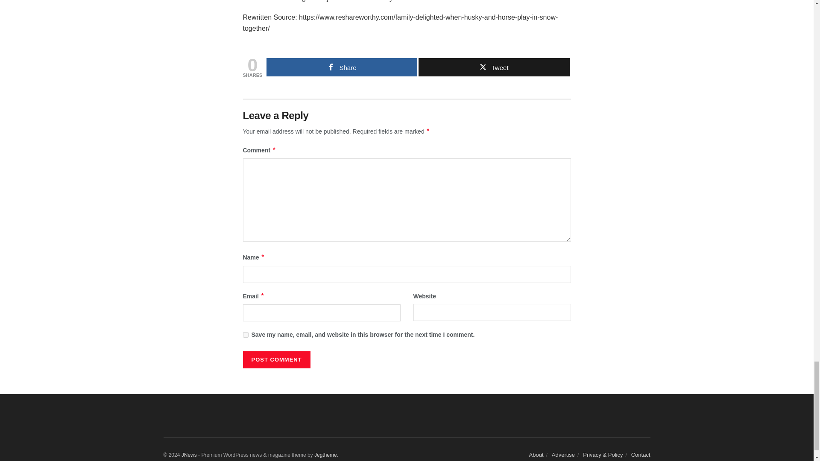 This screenshot has height=461, width=820. What do you see at coordinates (536, 455) in the screenshot?
I see `About` at bounding box center [536, 455].